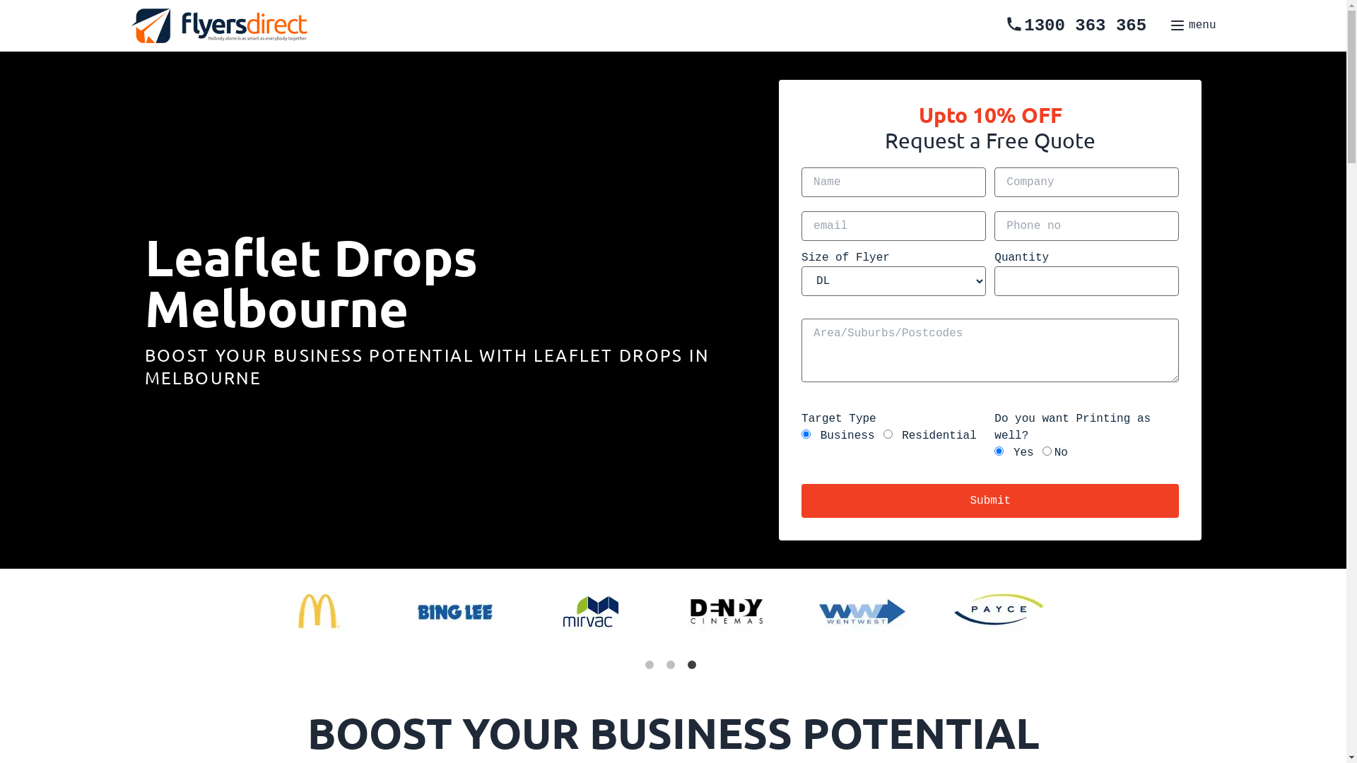 This screenshot has width=1357, height=763. What do you see at coordinates (990, 501) in the screenshot?
I see `Submit` at bounding box center [990, 501].